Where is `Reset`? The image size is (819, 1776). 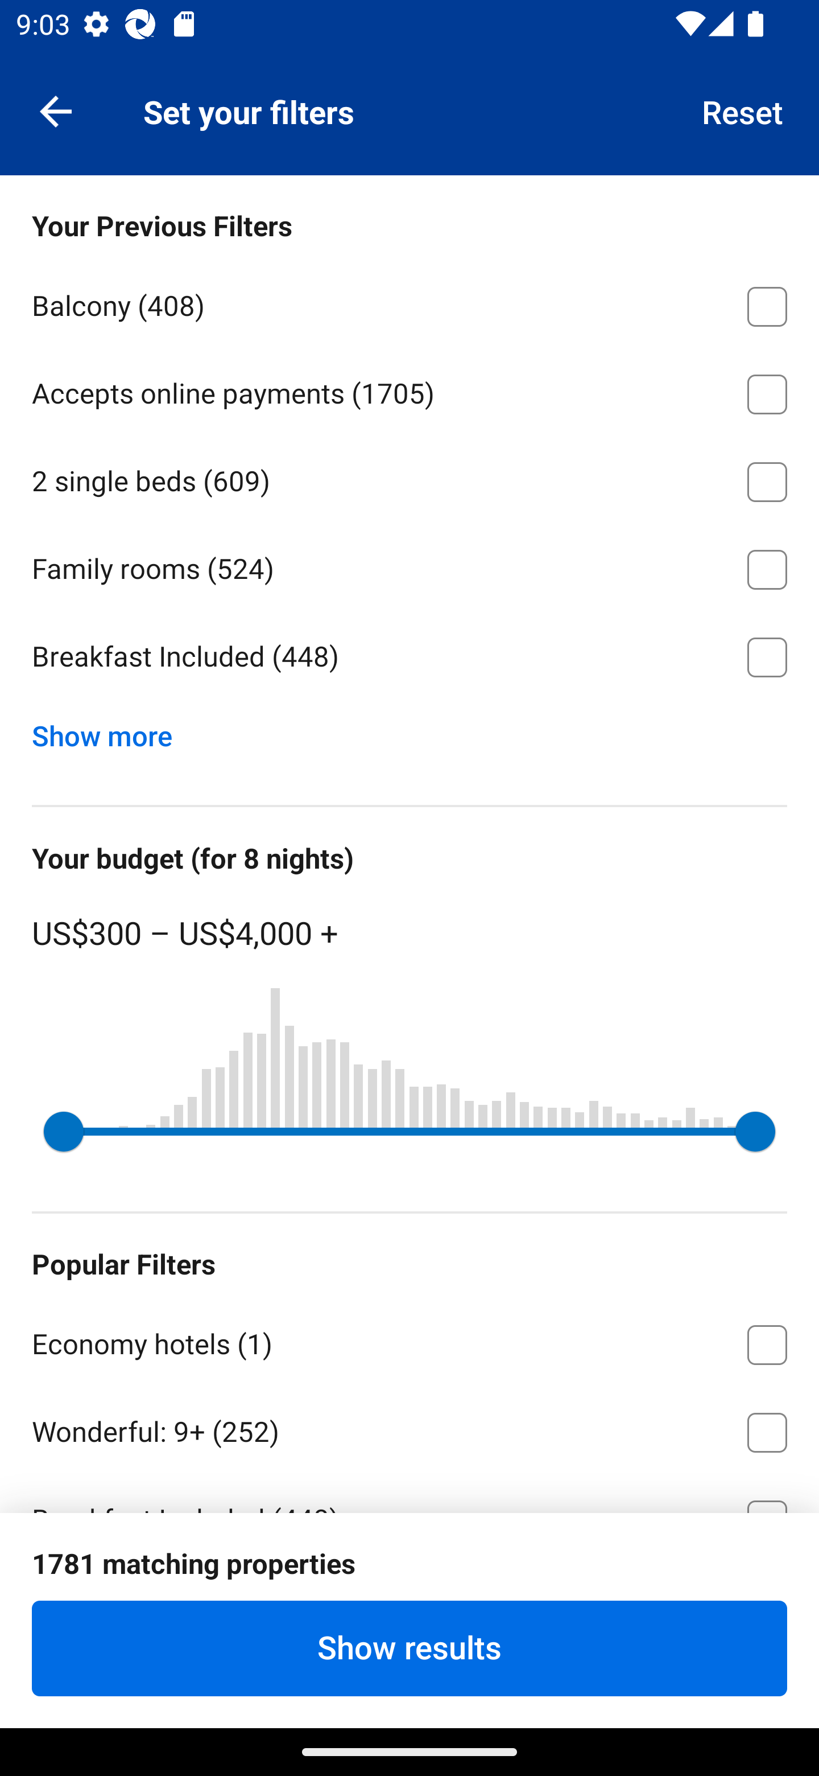 Reset is located at coordinates (743, 110).